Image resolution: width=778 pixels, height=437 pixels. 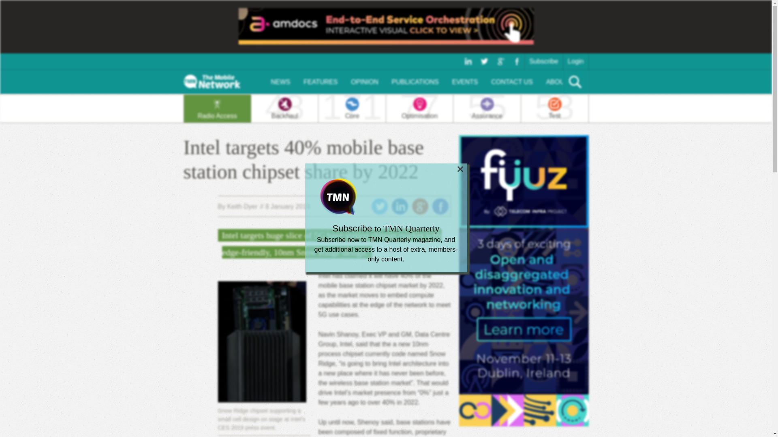 I want to click on EVENTS, so click(x=419, y=108).